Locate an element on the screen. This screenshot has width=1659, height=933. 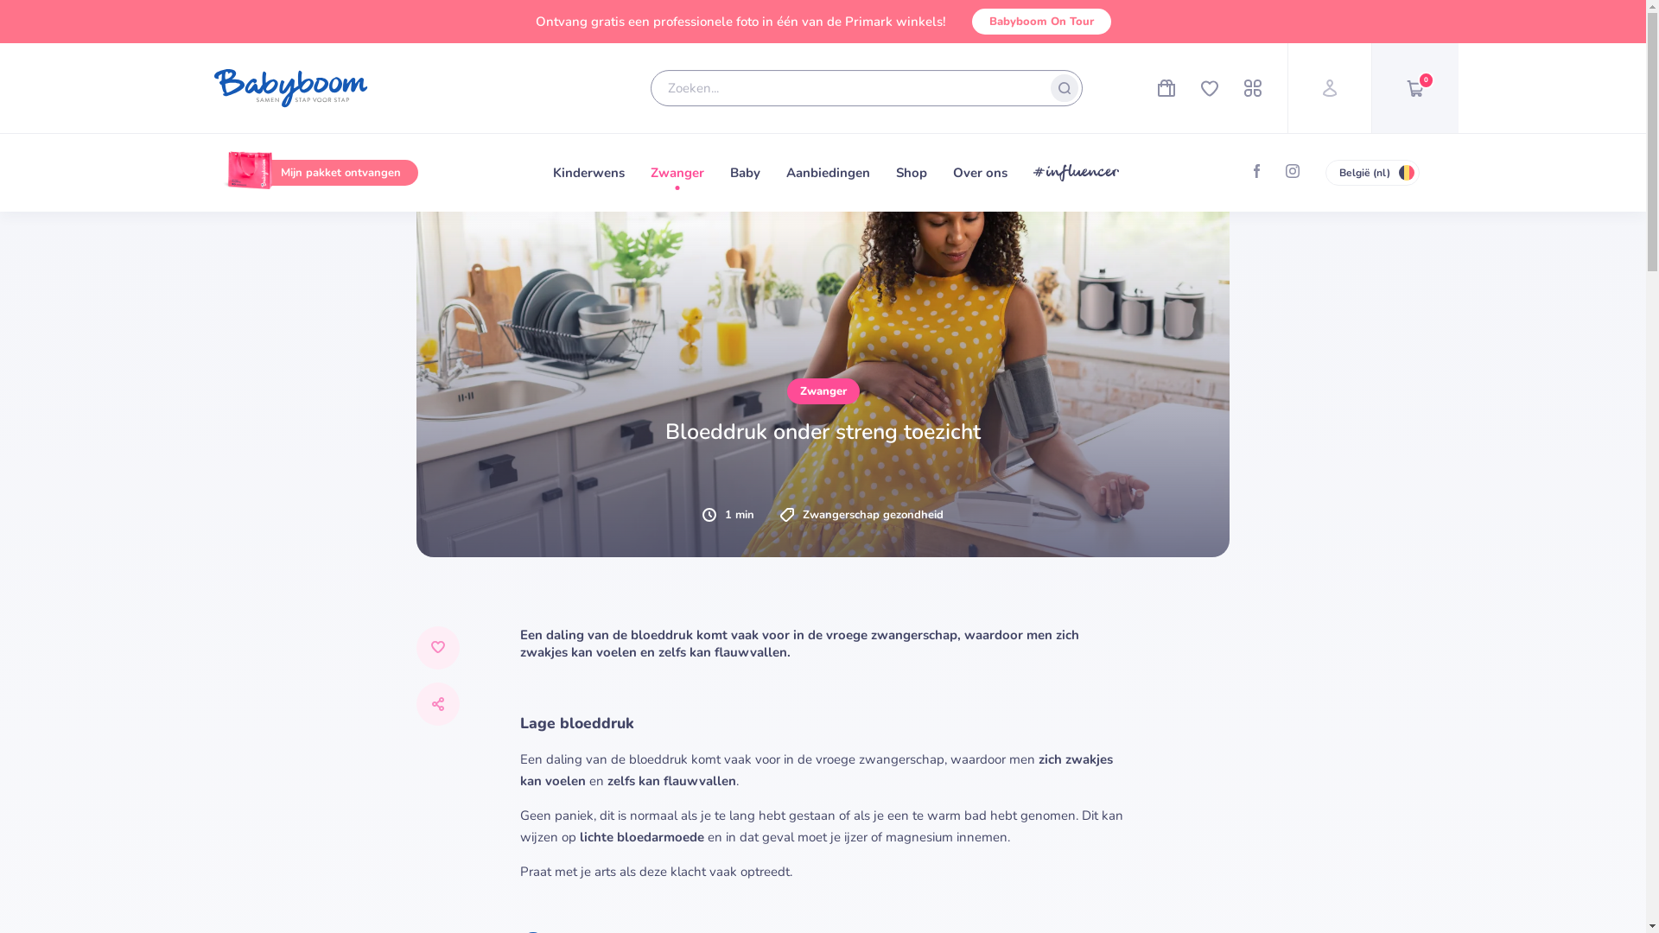
Over ons is located at coordinates (980, 173).